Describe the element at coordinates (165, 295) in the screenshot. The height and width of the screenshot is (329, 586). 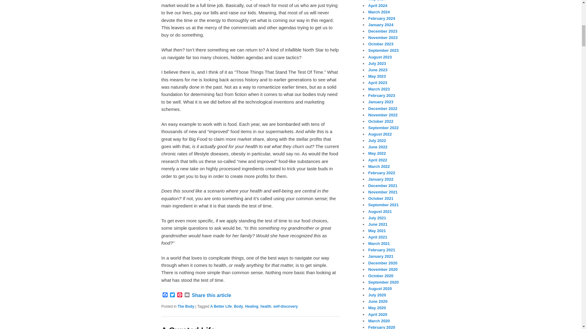
I see `Facebook` at that location.